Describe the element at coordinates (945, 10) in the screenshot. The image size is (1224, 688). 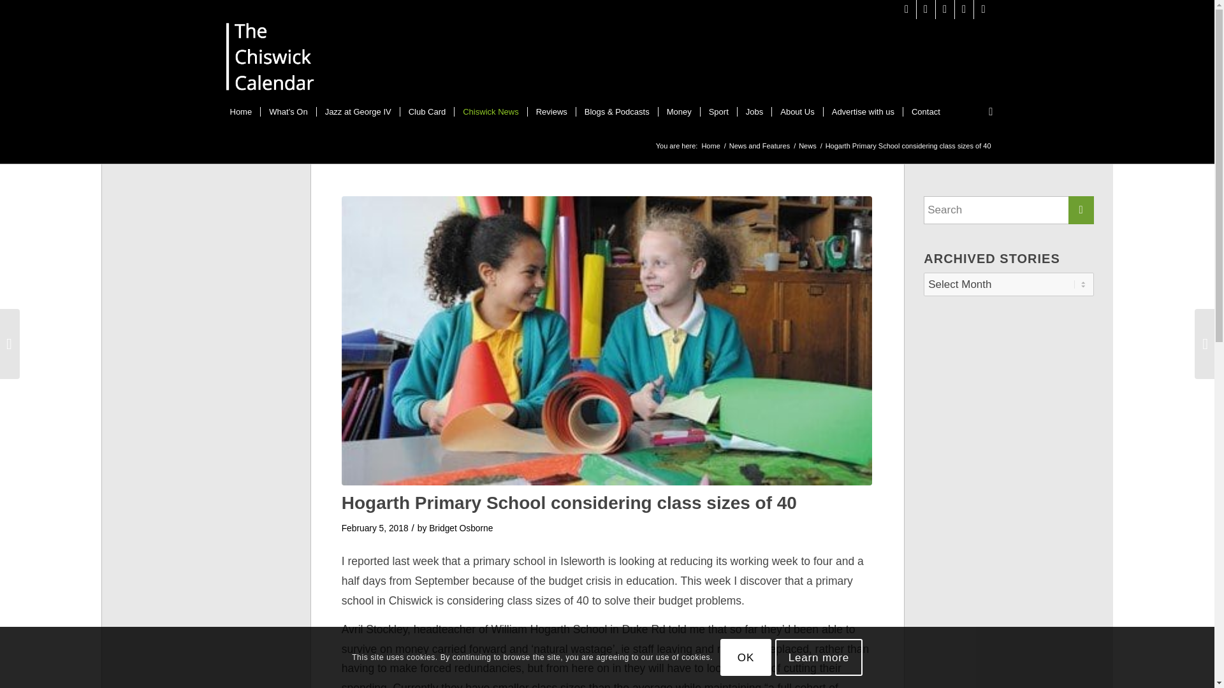
I see `Facebook` at that location.